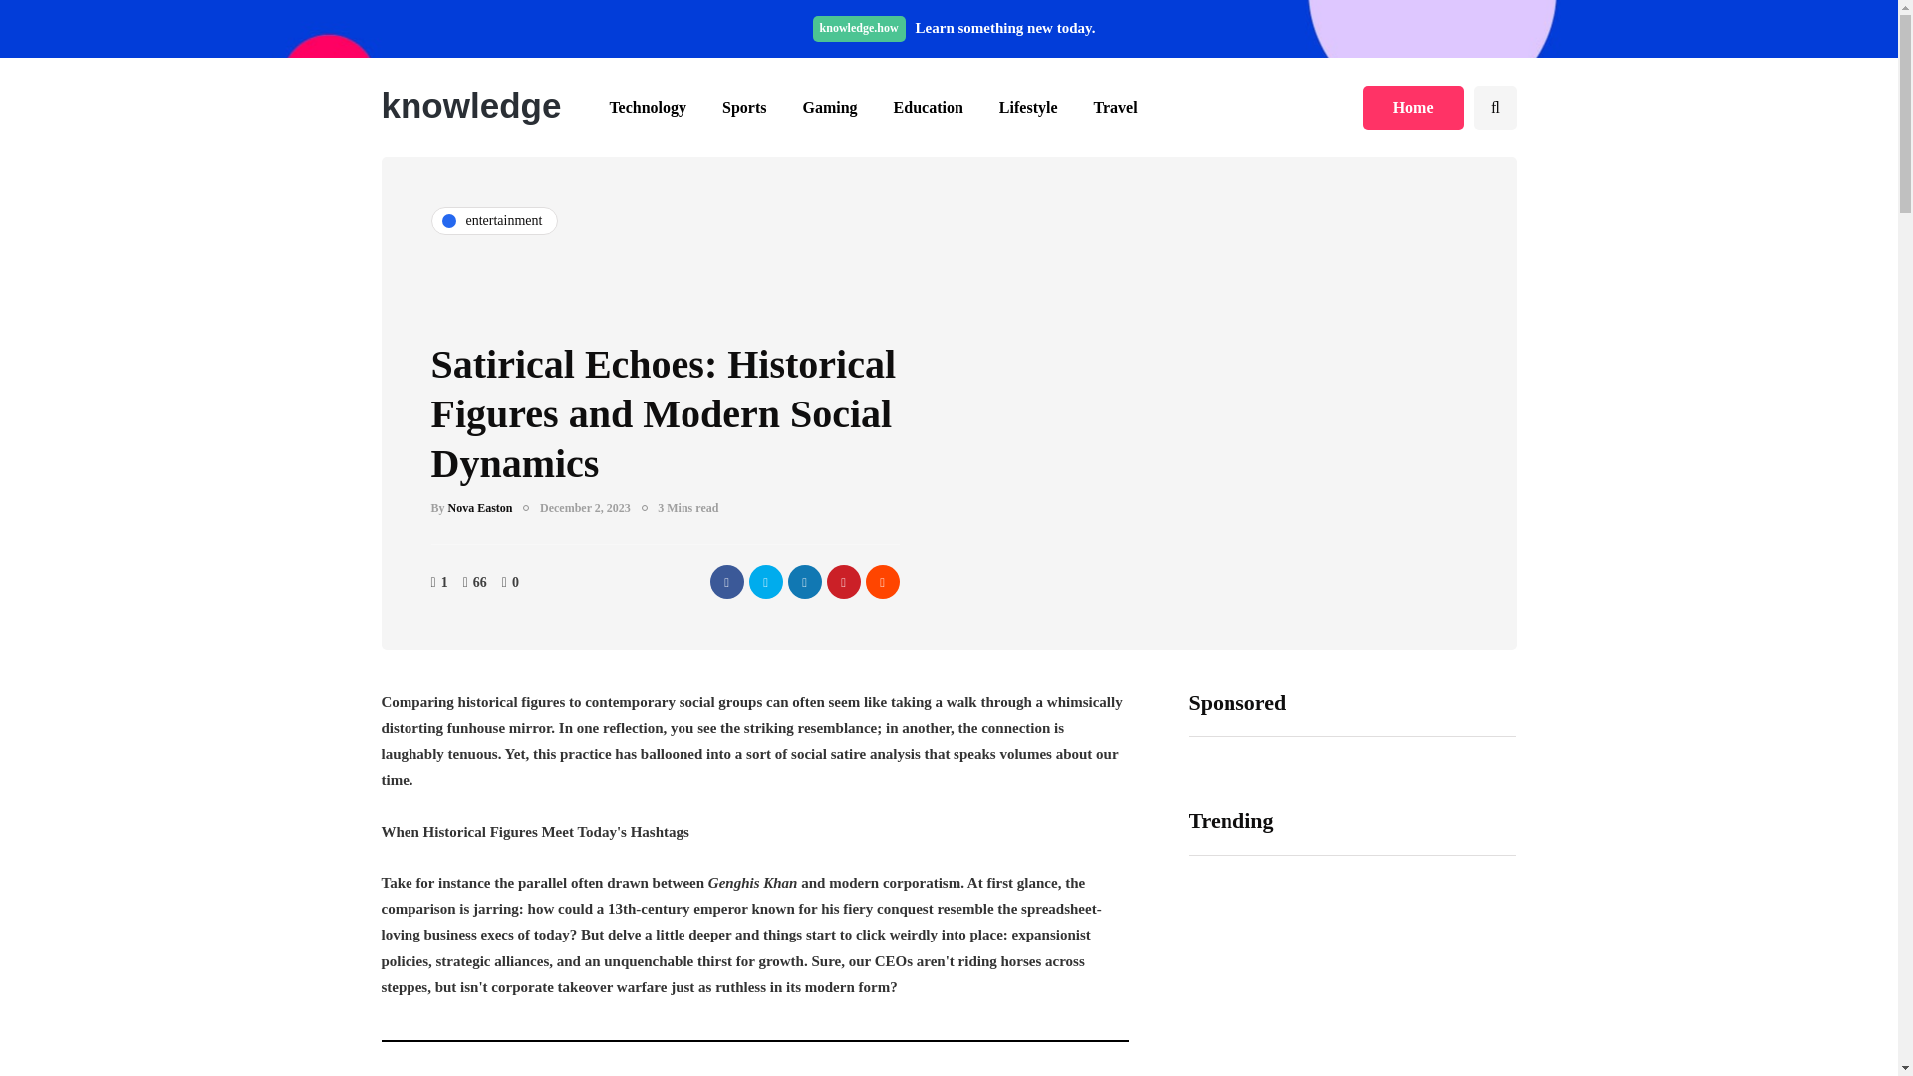 Image resolution: width=1913 pixels, height=1076 pixels. I want to click on Share on Reddit, so click(881, 582).